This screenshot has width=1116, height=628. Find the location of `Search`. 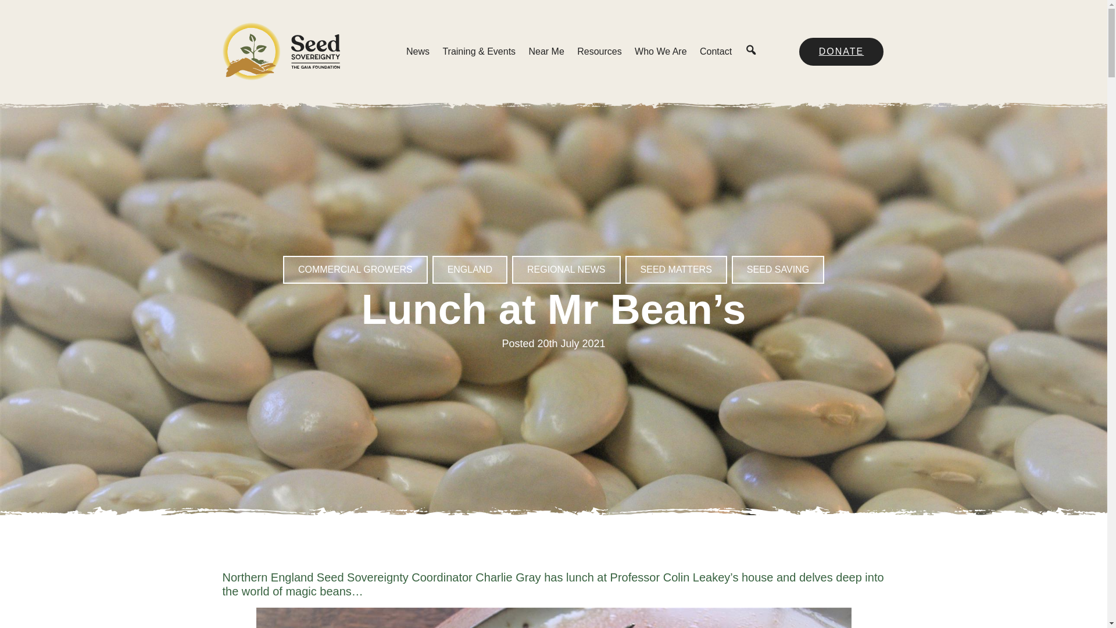

Search is located at coordinates (751, 51).